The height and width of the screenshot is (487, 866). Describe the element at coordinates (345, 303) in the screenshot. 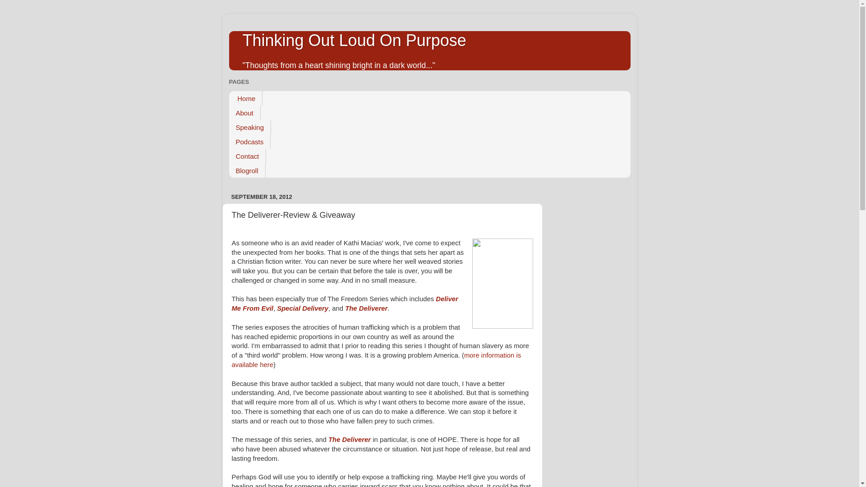

I see `Deliver Me From Evil` at that location.